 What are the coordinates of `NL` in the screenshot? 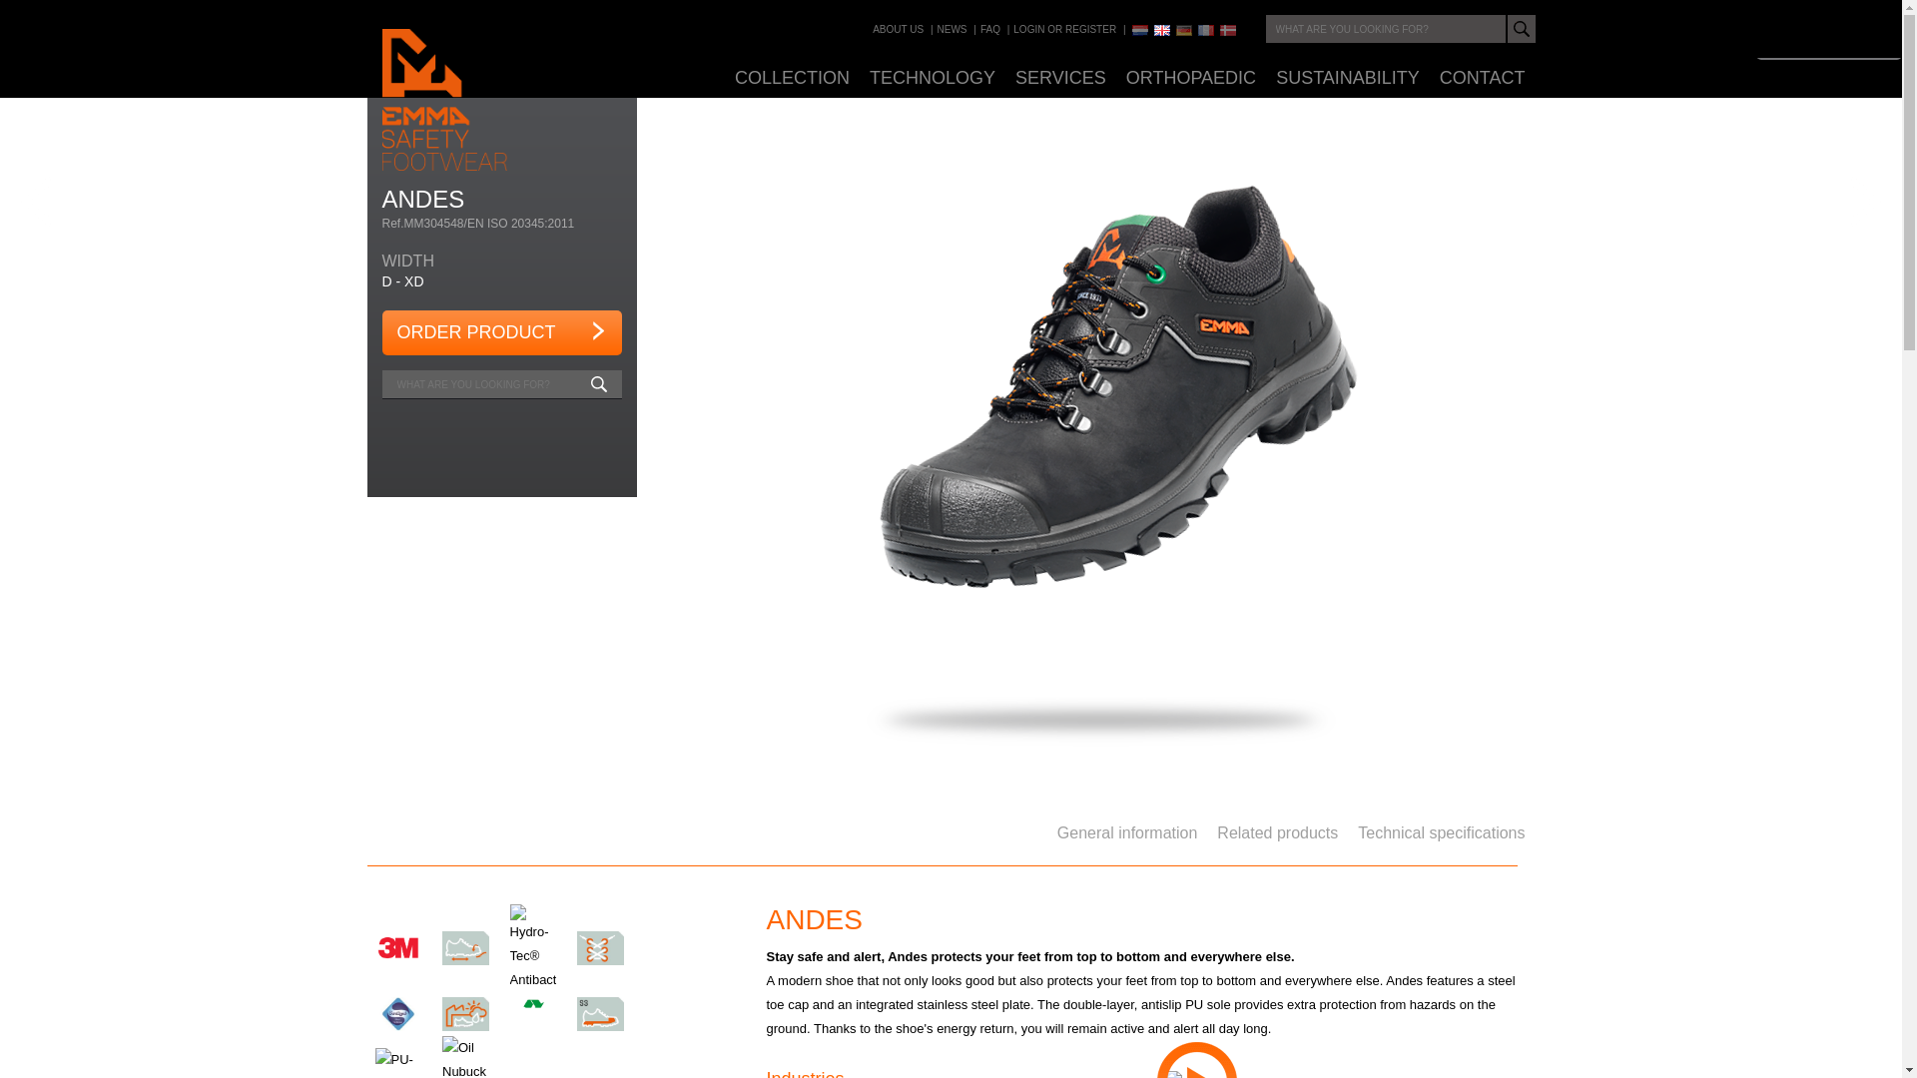 It's located at (1140, 30).